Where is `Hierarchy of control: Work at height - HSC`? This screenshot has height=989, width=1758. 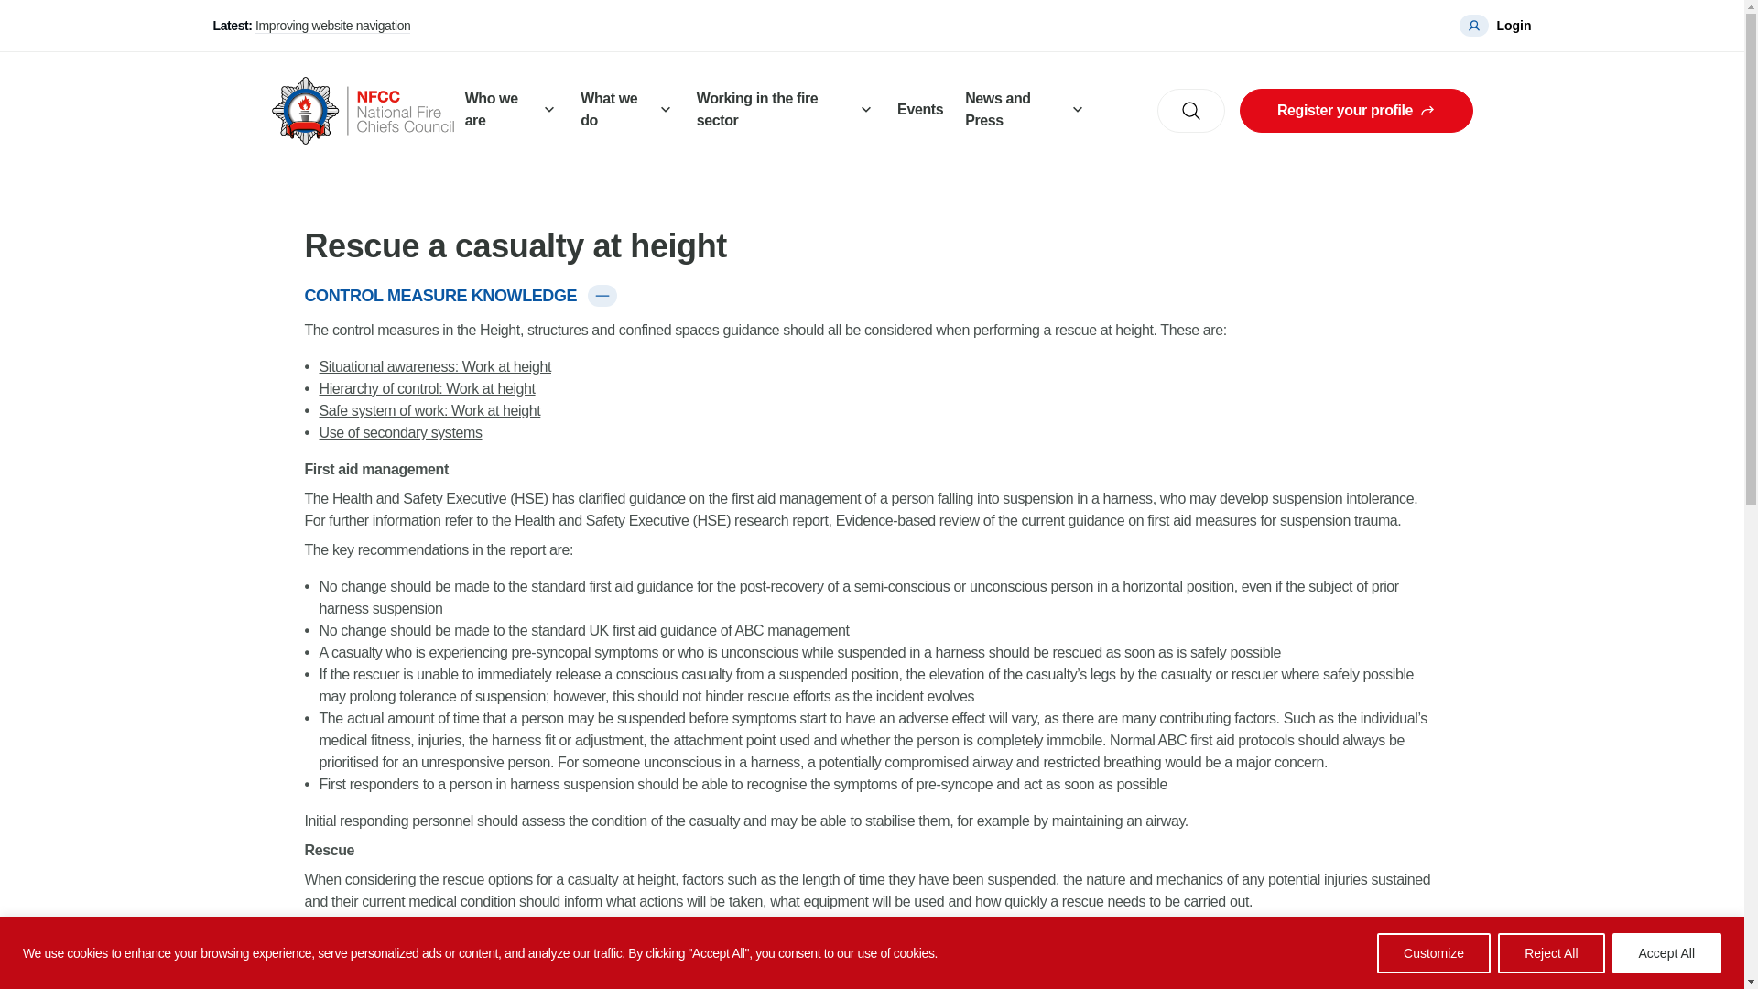 Hierarchy of control: Work at height - HSC is located at coordinates (426, 388).